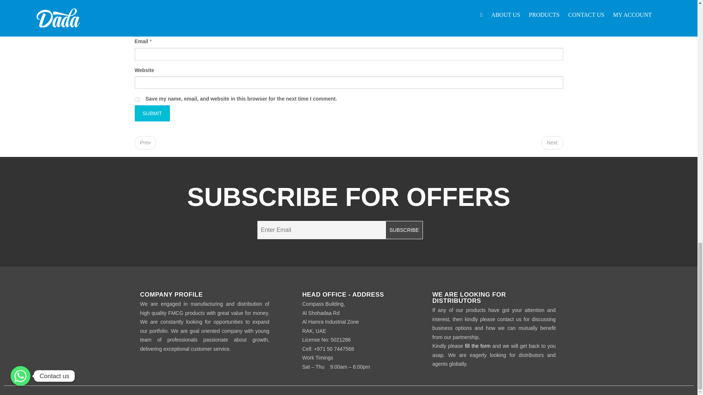 Image resolution: width=703 pixels, height=395 pixels. I want to click on Prev, so click(145, 143).